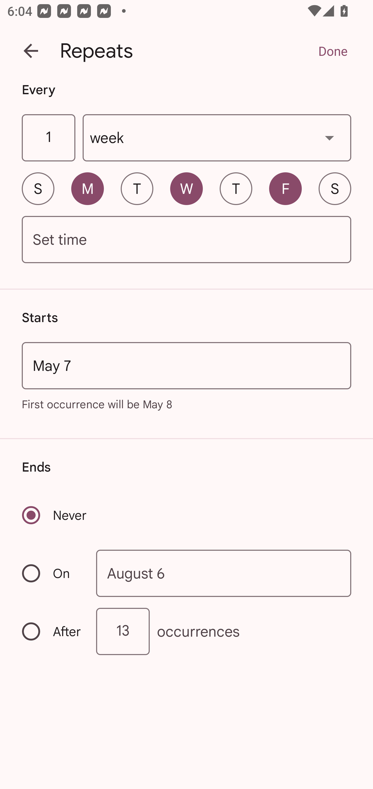  Describe the element at coordinates (335, 188) in the screenshot. I see `S Saturday` at that location.